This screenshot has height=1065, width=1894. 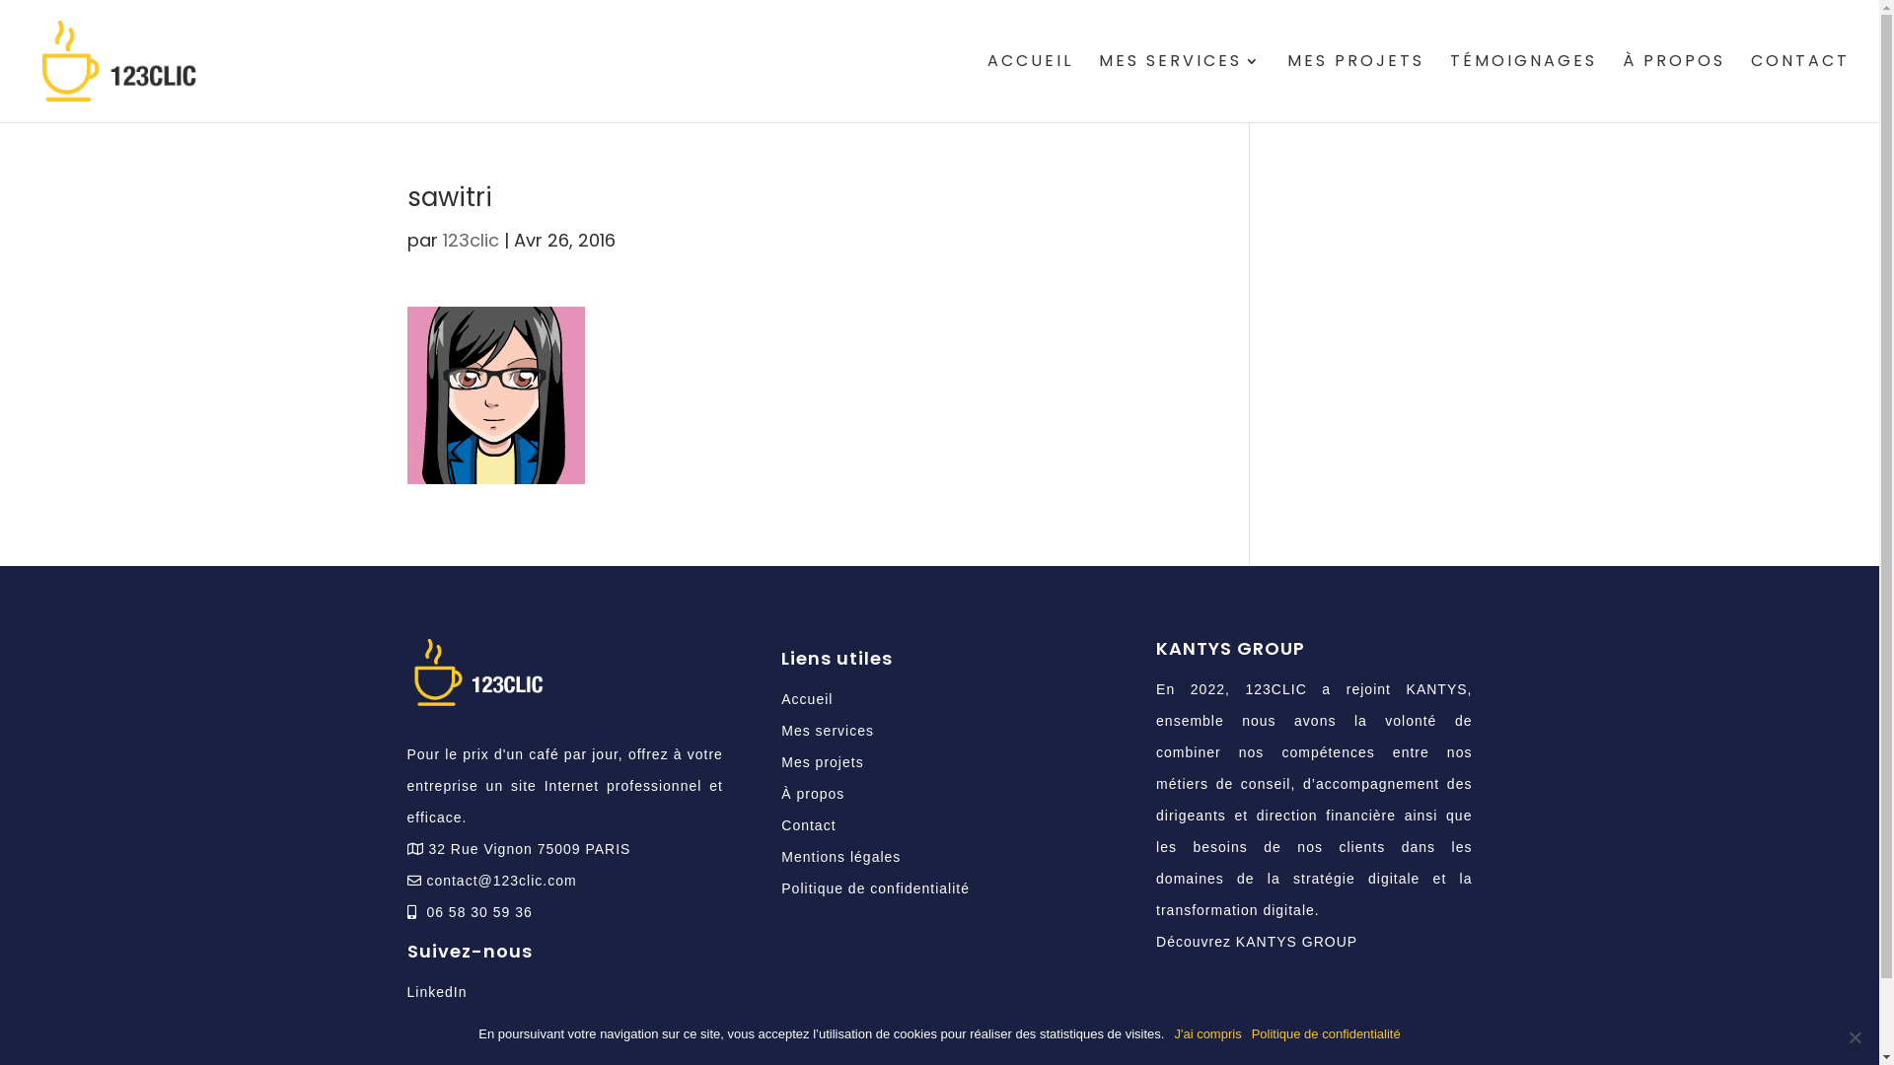 What do you see at coordinates (1355, 89) in the screenshot?
I see `MES PROJETS` at bounding box center [1355, 89].